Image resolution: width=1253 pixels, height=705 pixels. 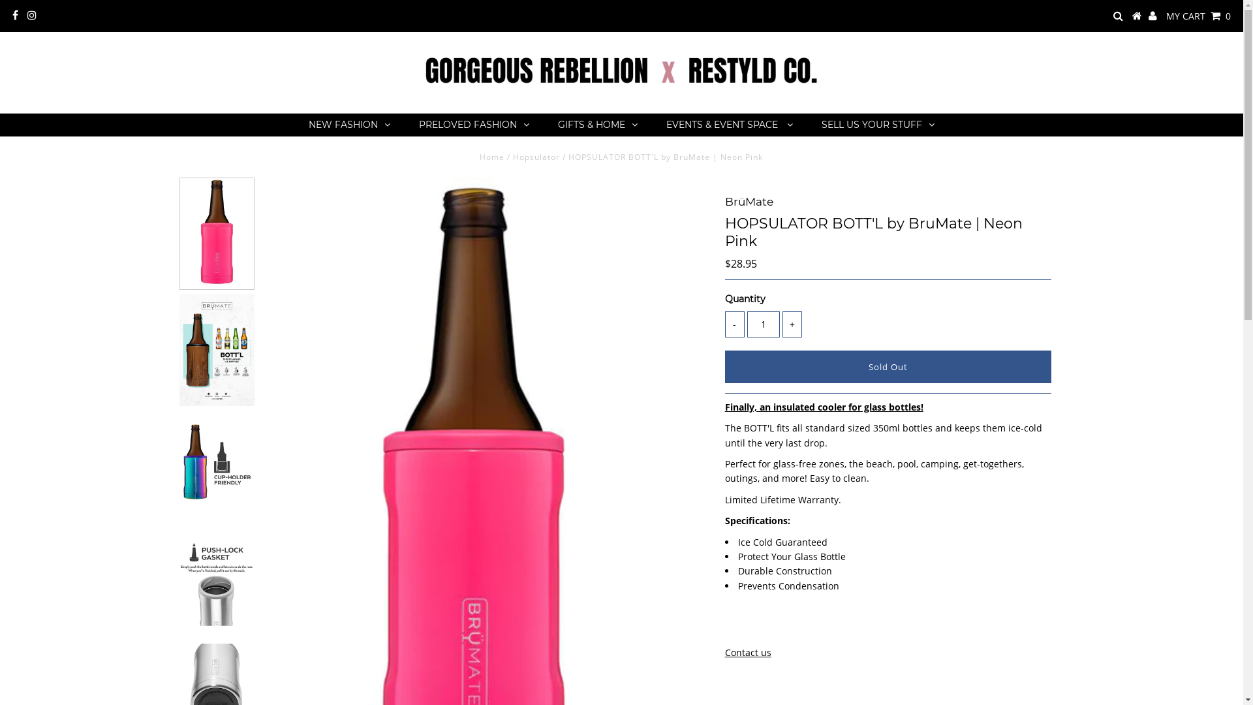 What do you see at coordinates (1198, 16) in the screenshot?
I see `MY CART    0` at bounding box center [1198, 16].